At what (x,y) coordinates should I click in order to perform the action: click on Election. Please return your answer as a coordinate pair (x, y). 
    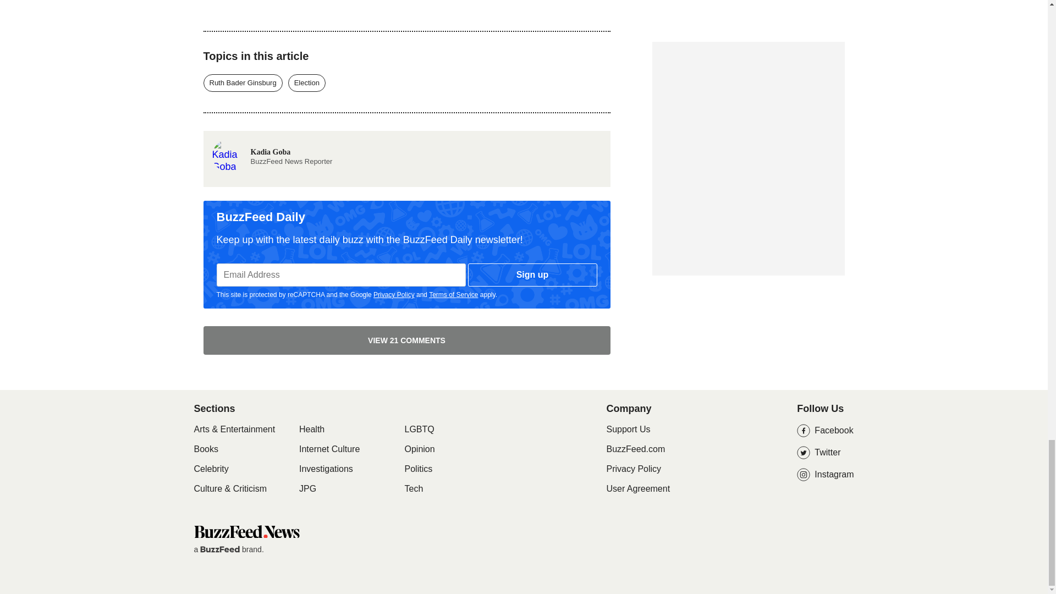
    Looking at the image, I should click on (272, 154).